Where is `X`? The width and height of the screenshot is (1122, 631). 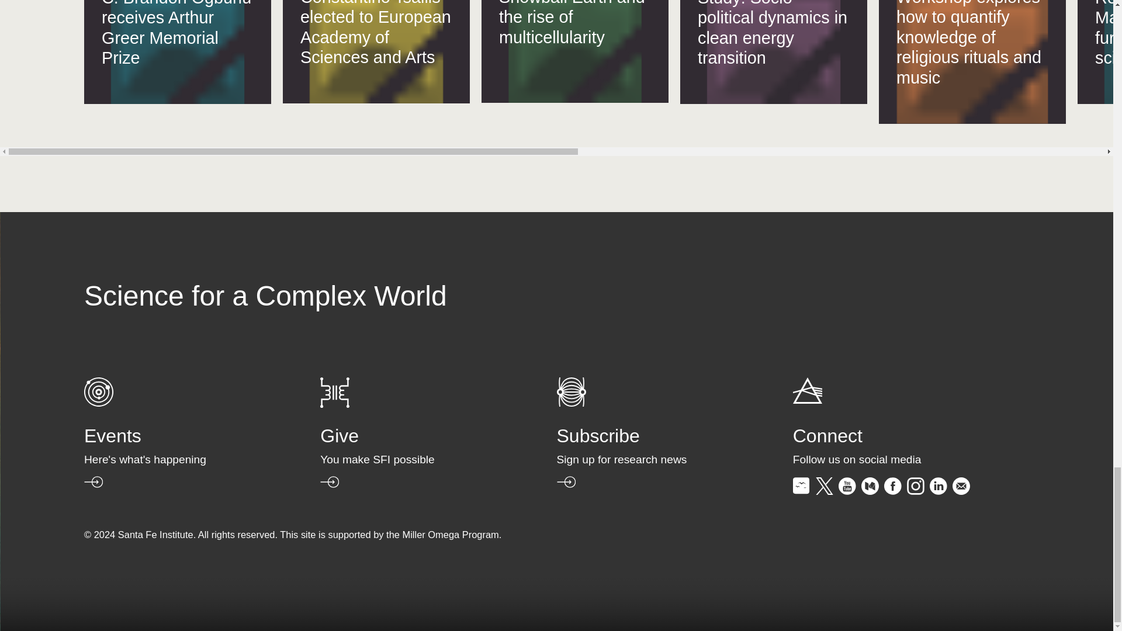
X is located at coordinates (824, 491).